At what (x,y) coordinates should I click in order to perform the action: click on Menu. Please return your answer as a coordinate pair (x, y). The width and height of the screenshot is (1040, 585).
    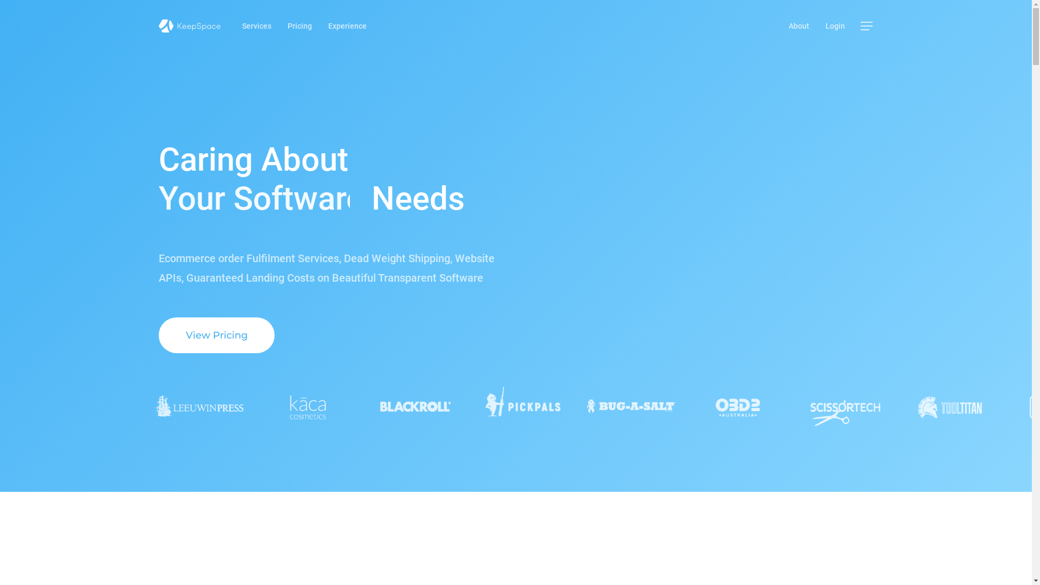
    Looking at the image, I should click on (867, 26).